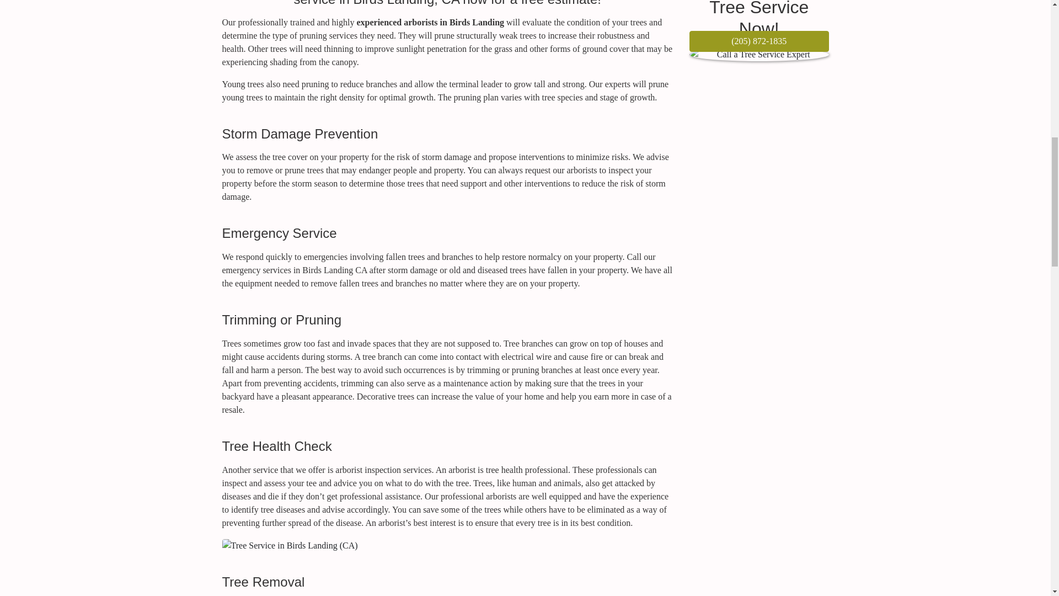  I want to click on Call an Tree Service Expert, so click(759, 55).